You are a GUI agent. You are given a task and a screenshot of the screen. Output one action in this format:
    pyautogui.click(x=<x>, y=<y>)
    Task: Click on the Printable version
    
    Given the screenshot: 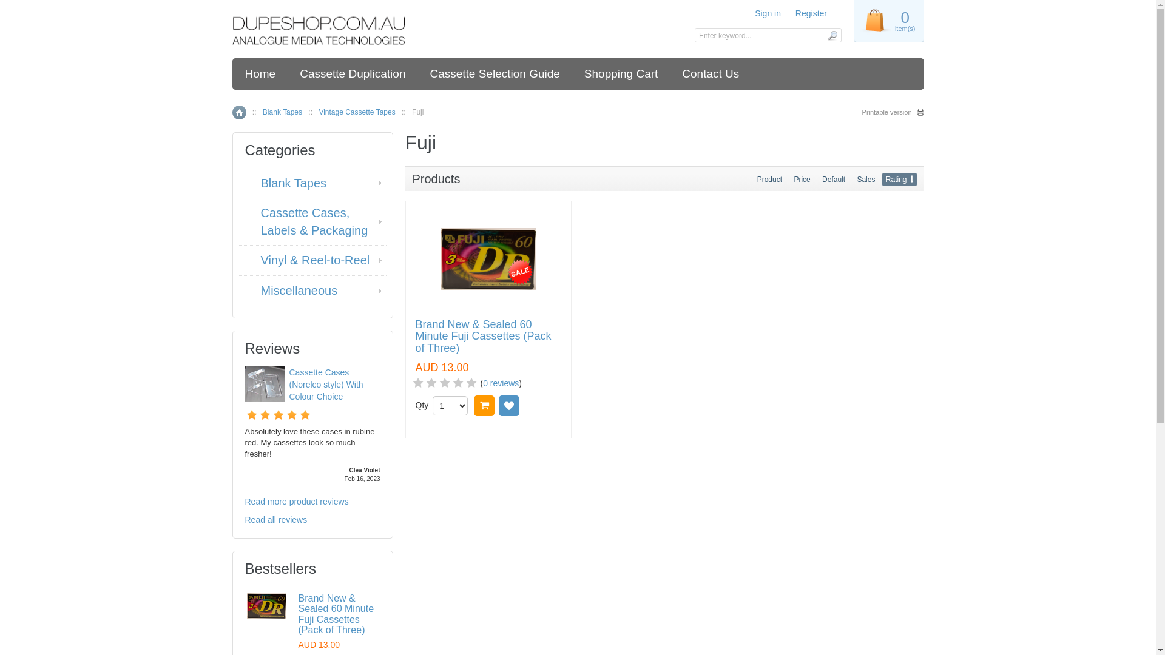 What is the action you would take?
    pyautogui.click(x=893, y=112)
    